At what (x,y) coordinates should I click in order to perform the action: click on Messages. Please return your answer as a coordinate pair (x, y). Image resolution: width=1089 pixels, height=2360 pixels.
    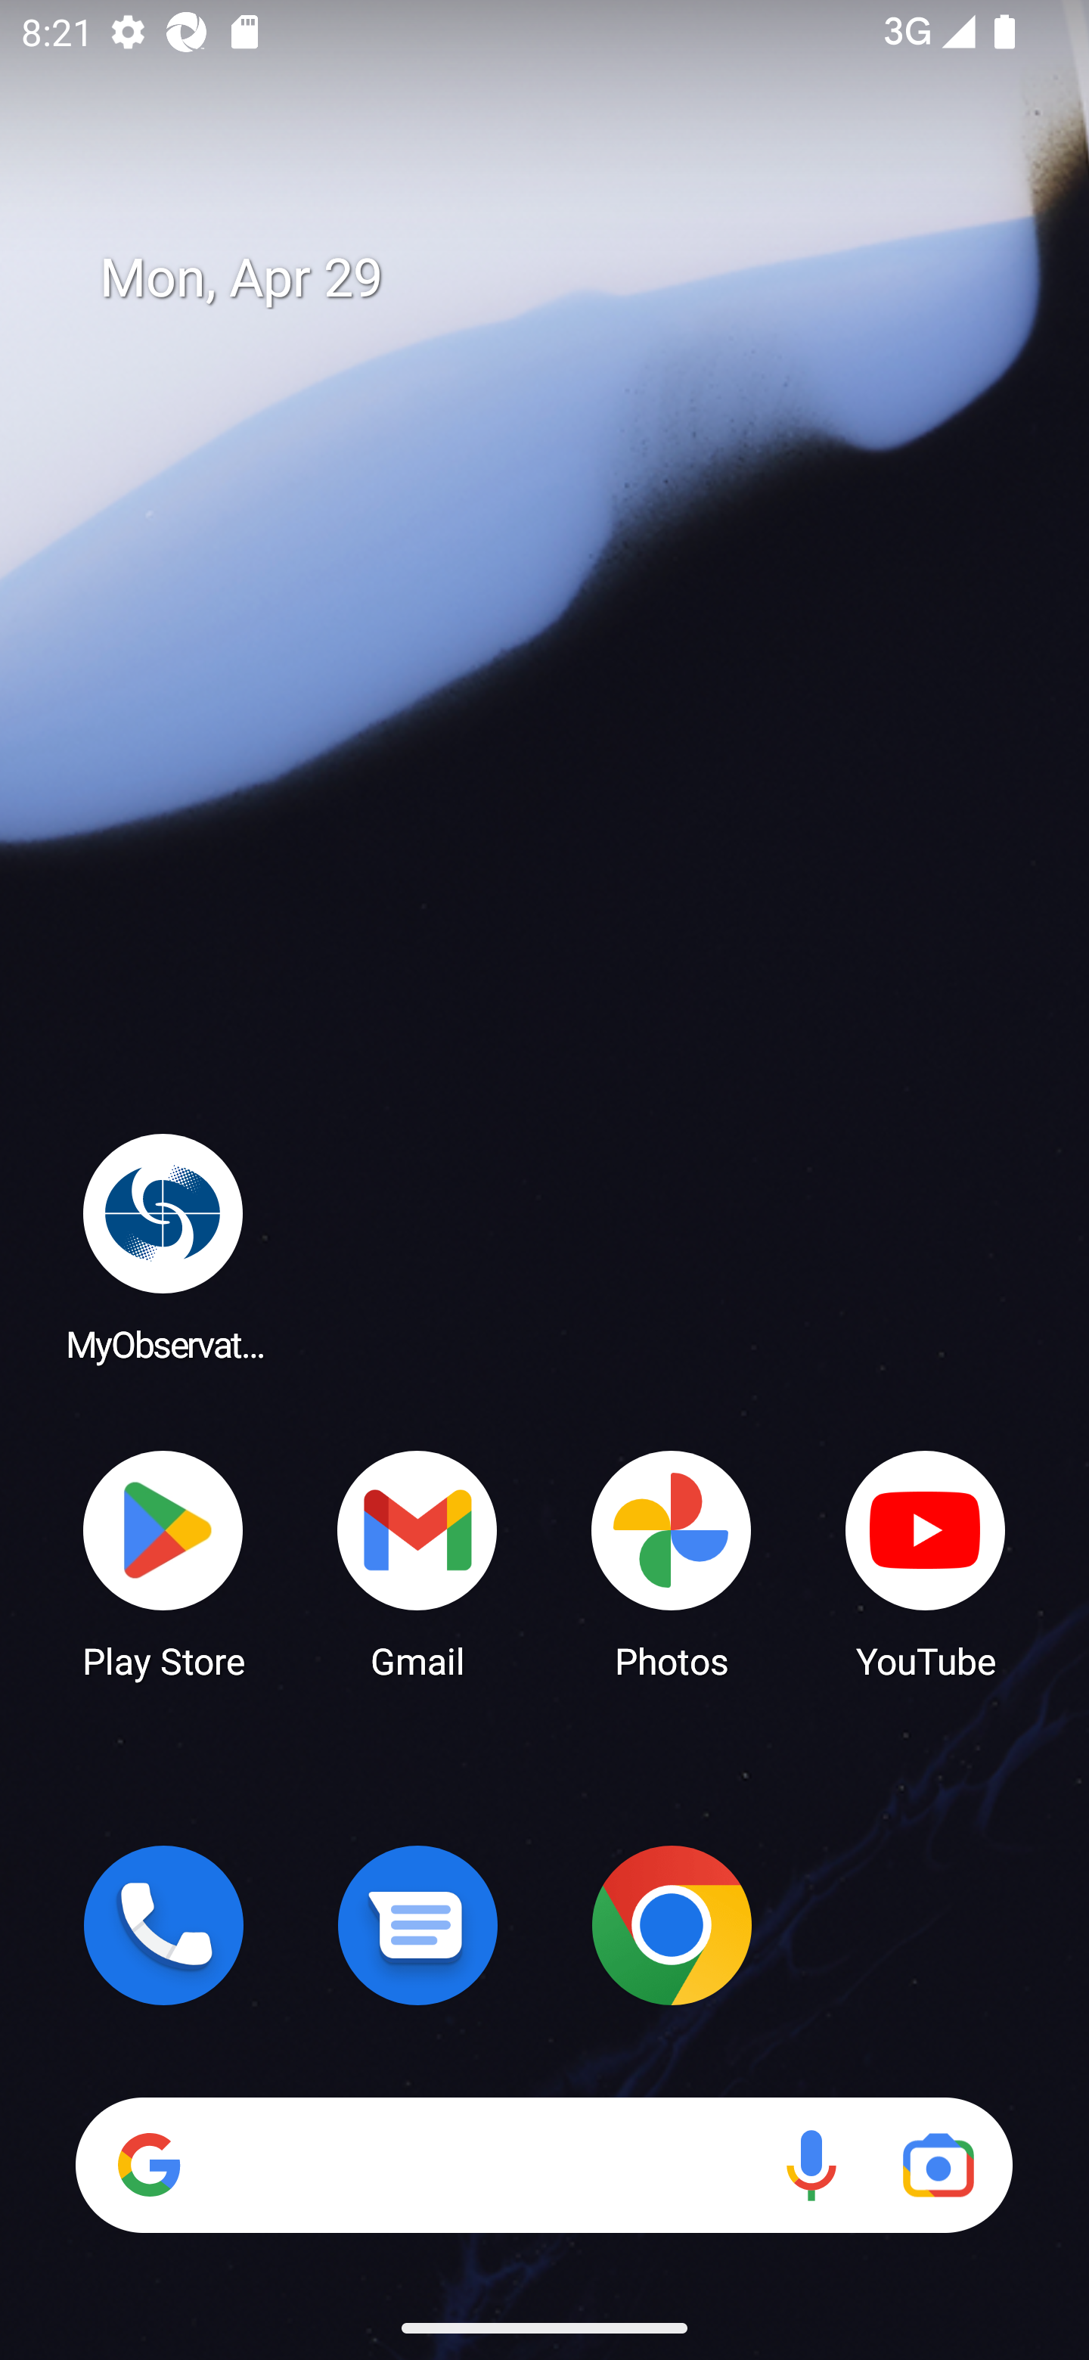
    Looking at the image, I should click on (417, 1925).